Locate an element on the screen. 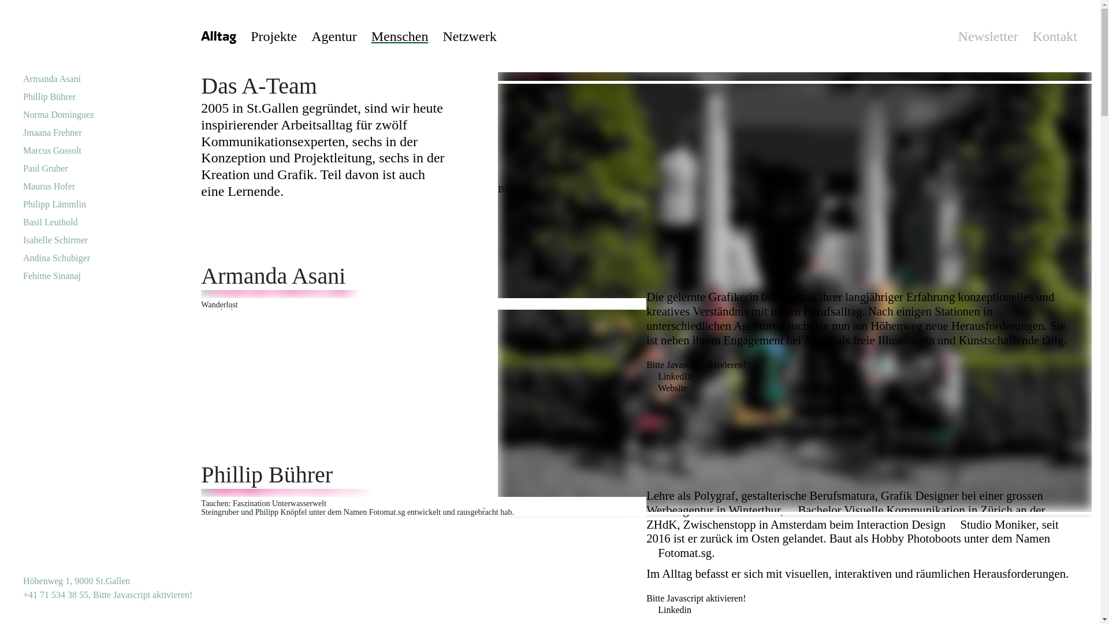 The image size is (1109, 624). Basil Leuthold is located at coordinates (79, 224).